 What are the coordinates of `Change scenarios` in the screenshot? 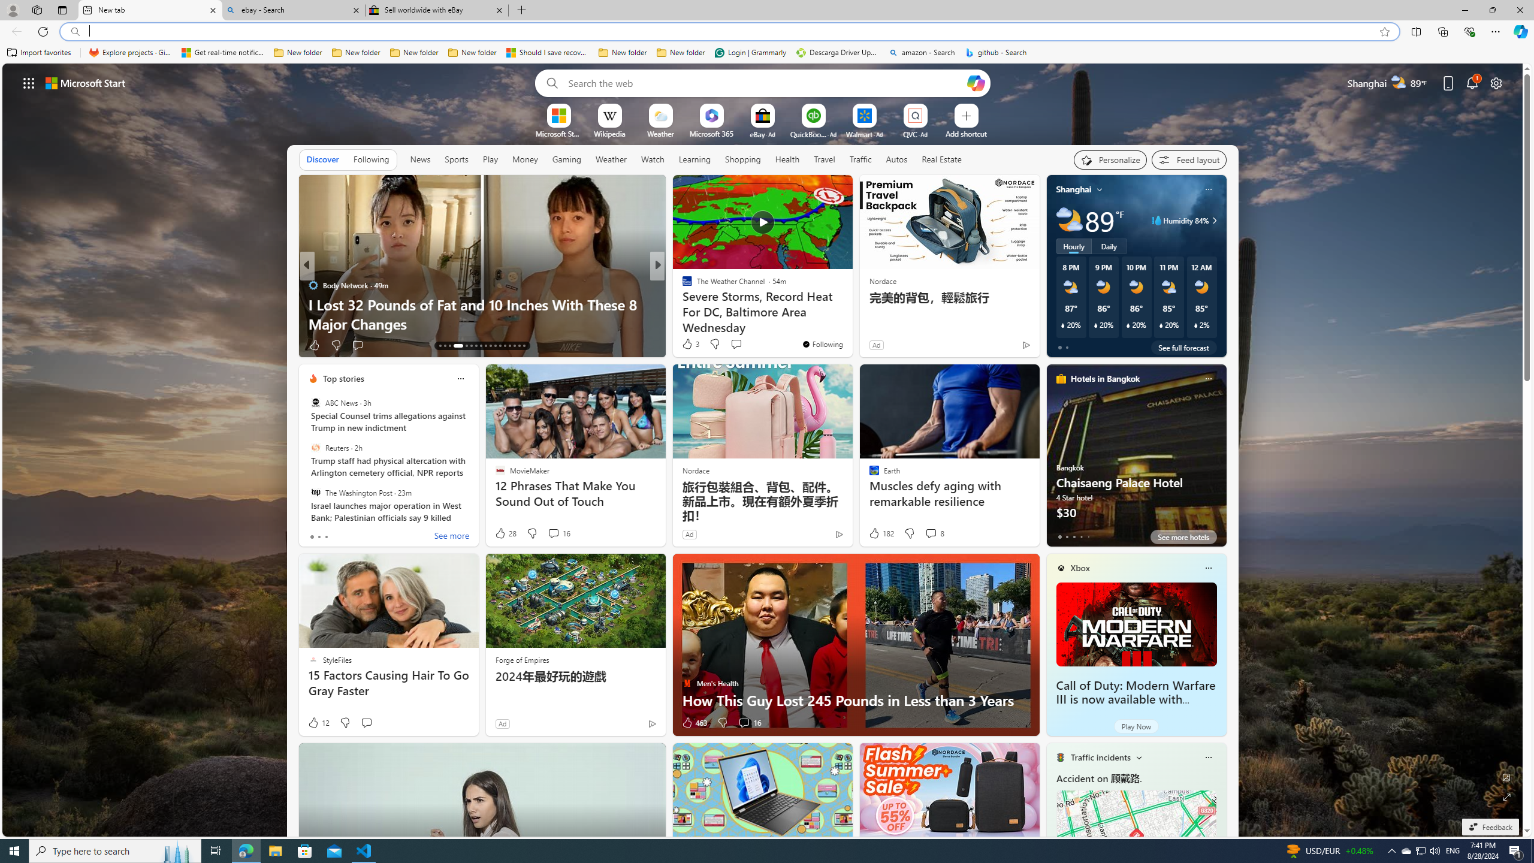 It's located at (1138, 757).